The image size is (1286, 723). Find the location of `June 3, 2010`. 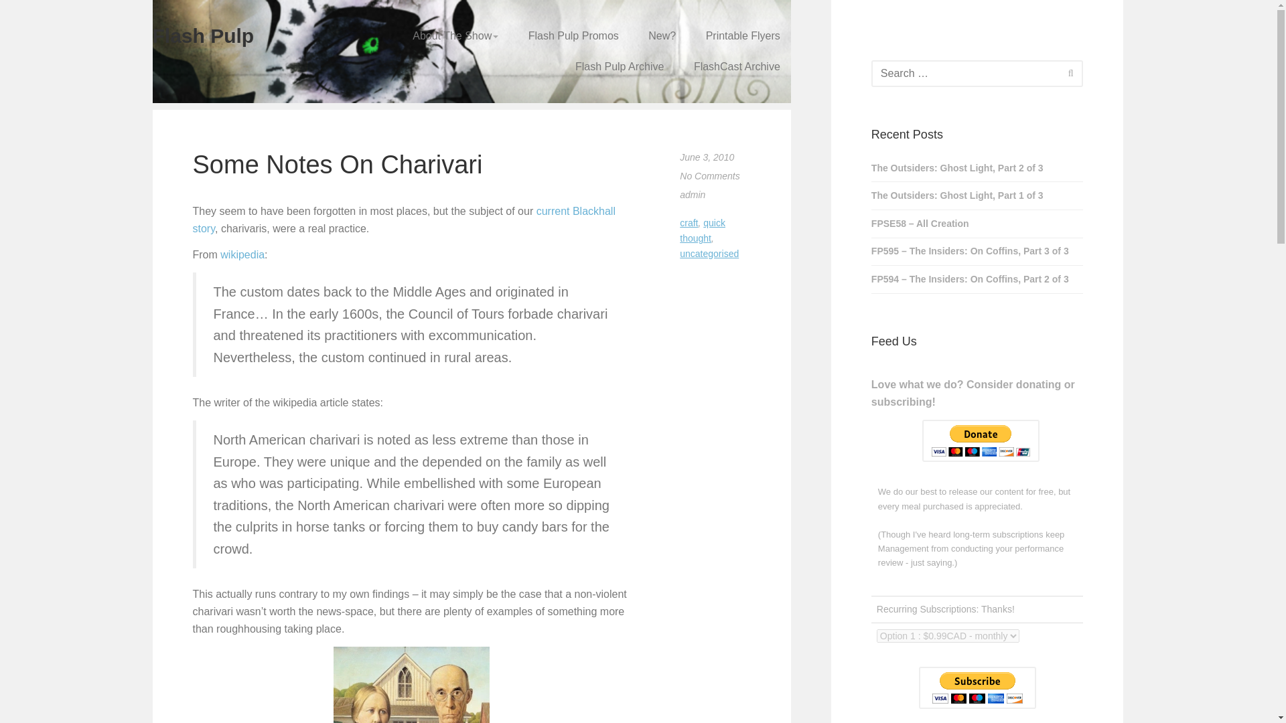

June 3, 2010 is located at coordinates (707, 157).